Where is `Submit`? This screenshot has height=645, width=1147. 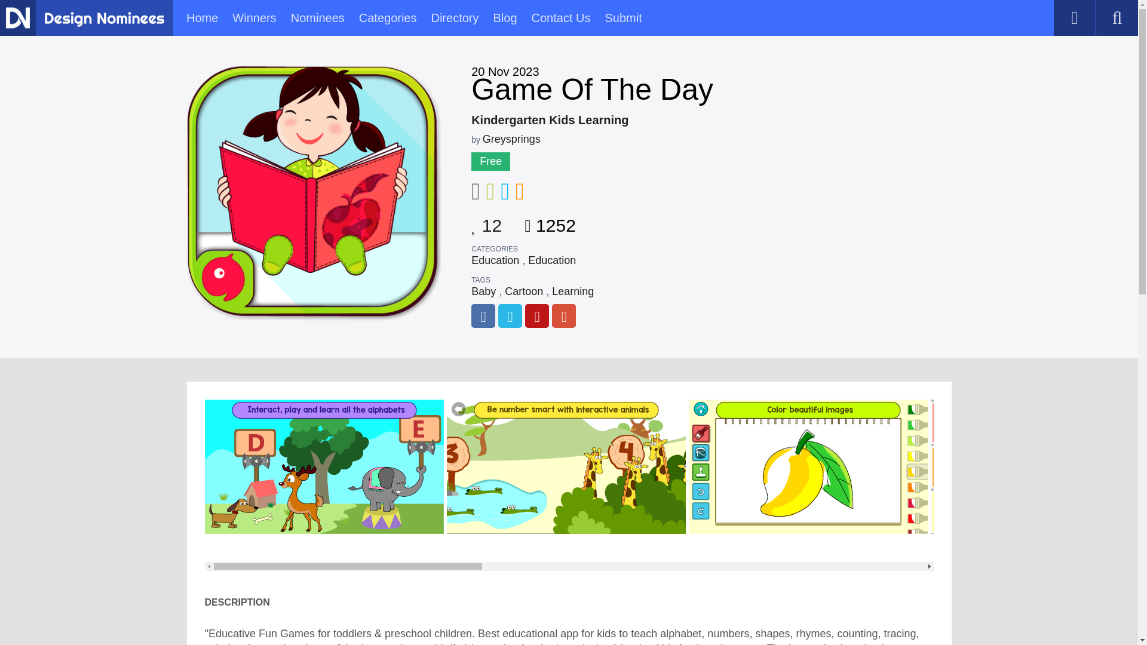 Submit is located at coordinates (622, 18).